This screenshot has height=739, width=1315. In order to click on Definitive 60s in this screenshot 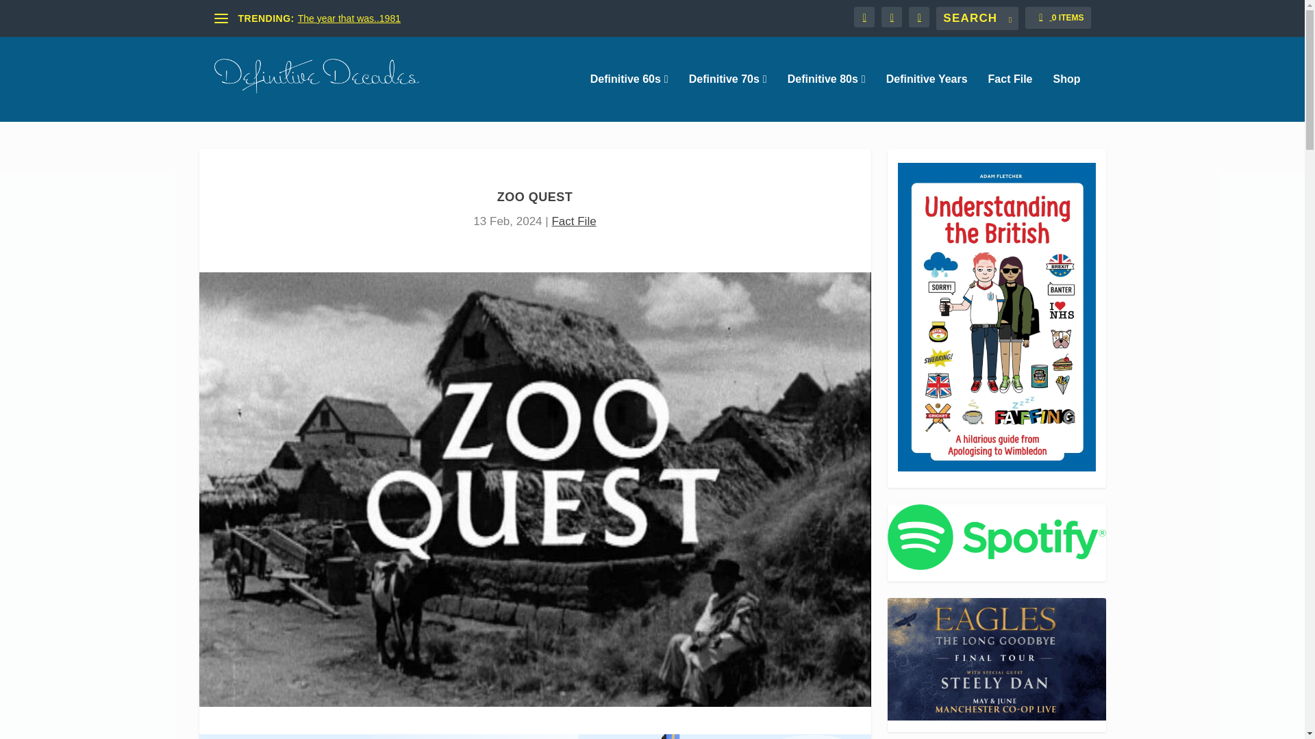, I will do `click(629, 98)`.